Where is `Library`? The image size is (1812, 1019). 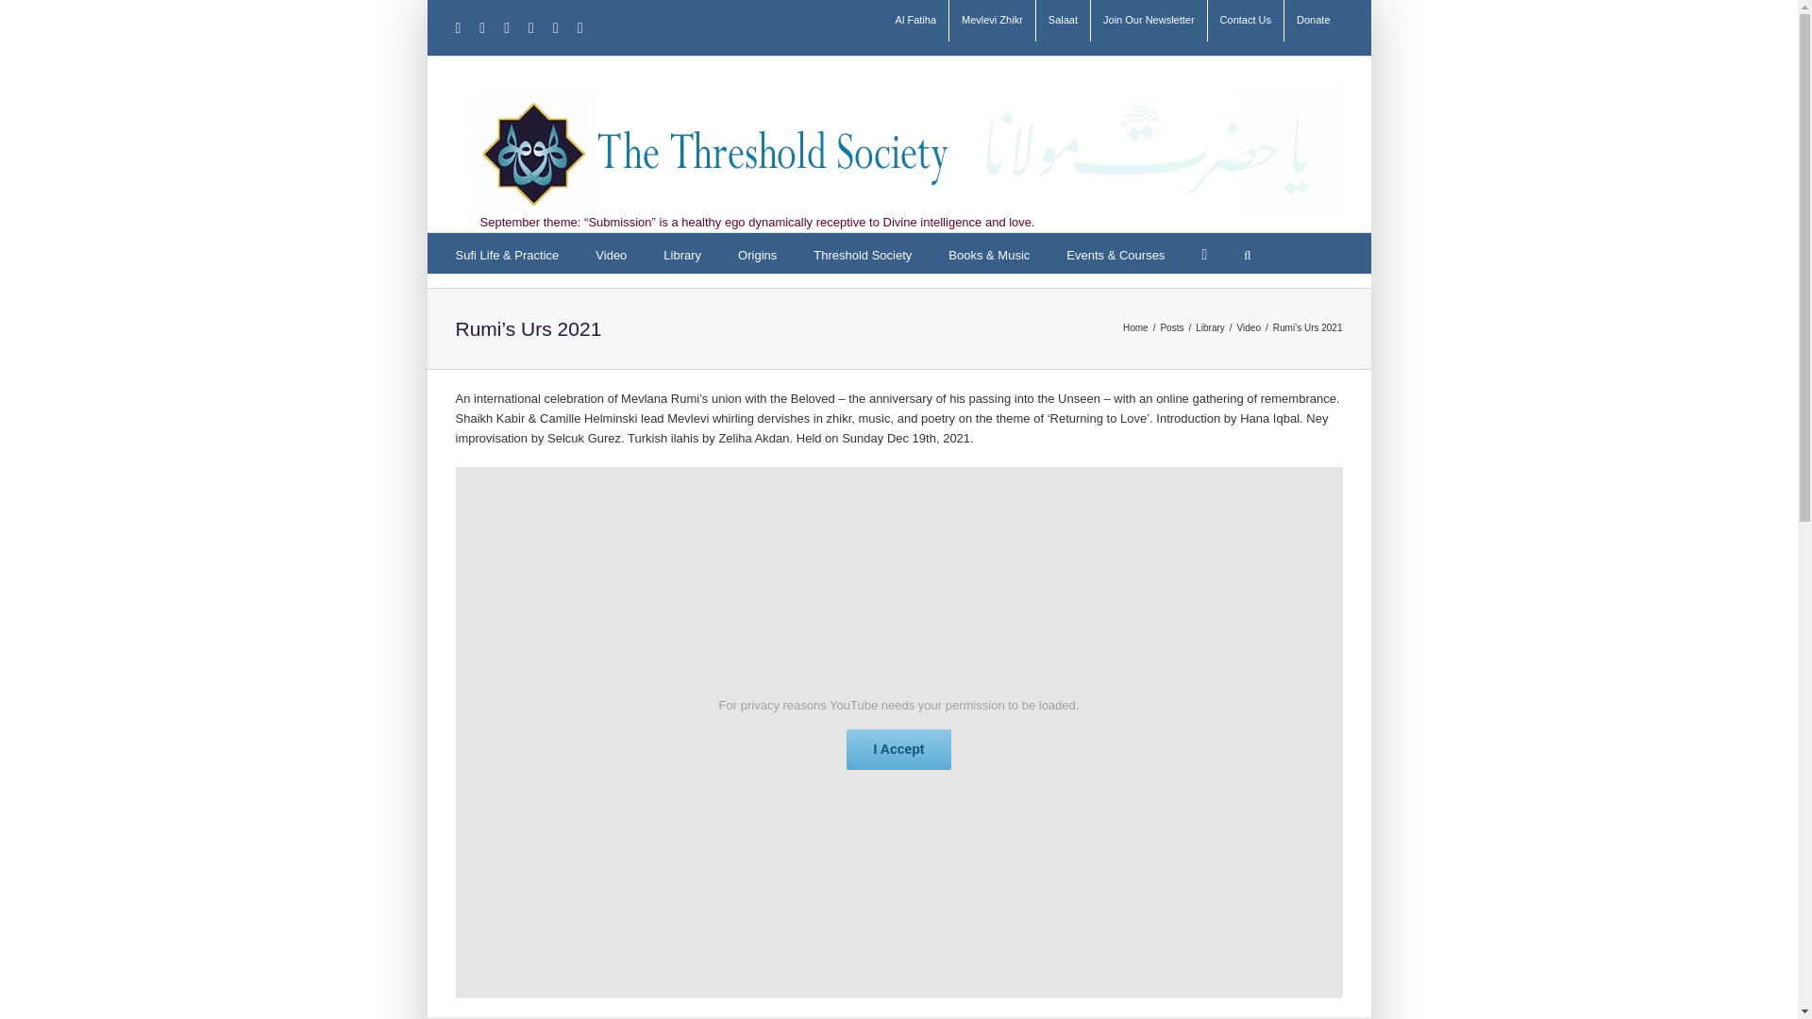
Library is located at coordinates (681, 253).